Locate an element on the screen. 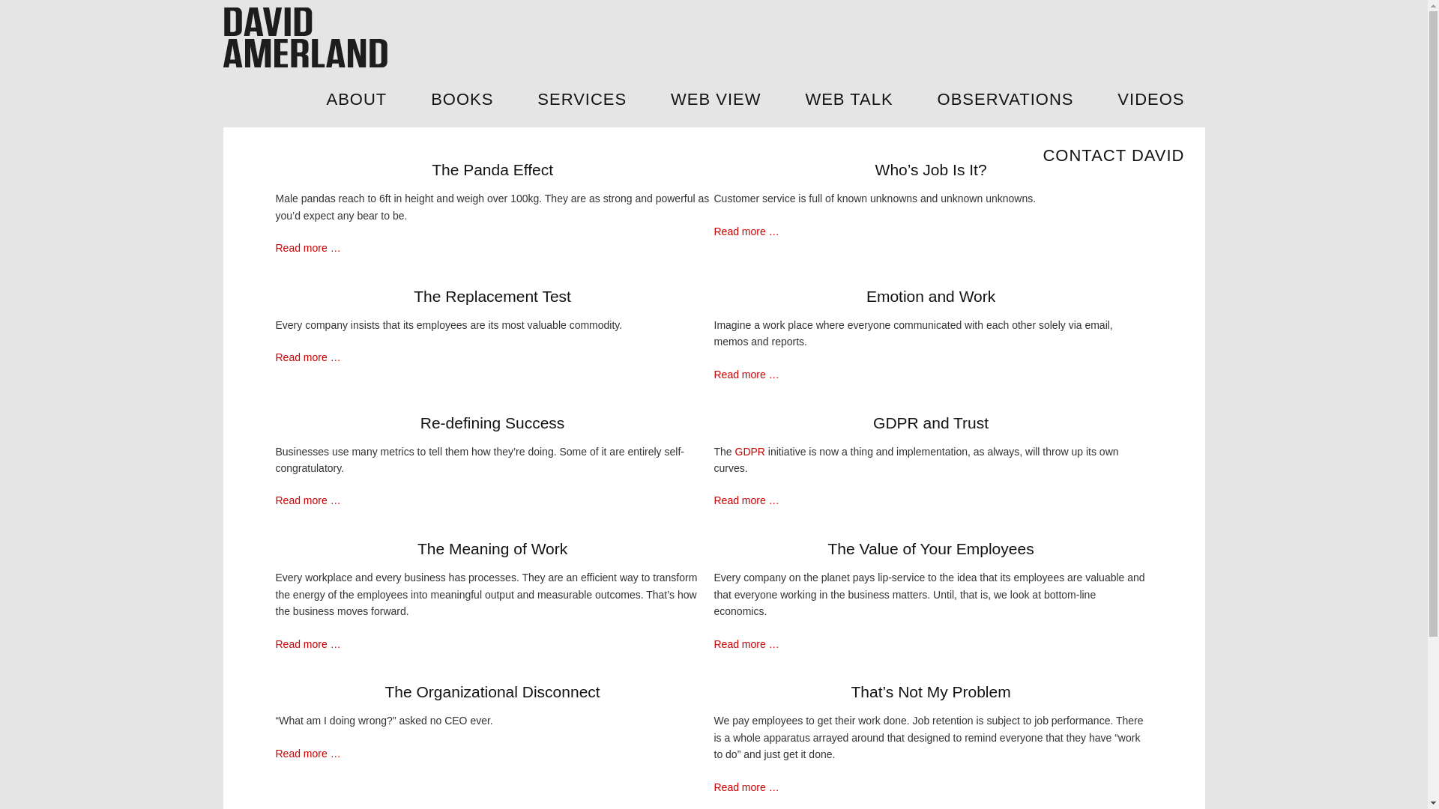  OBSERVATIONS is located at coordinates (1006, 99).